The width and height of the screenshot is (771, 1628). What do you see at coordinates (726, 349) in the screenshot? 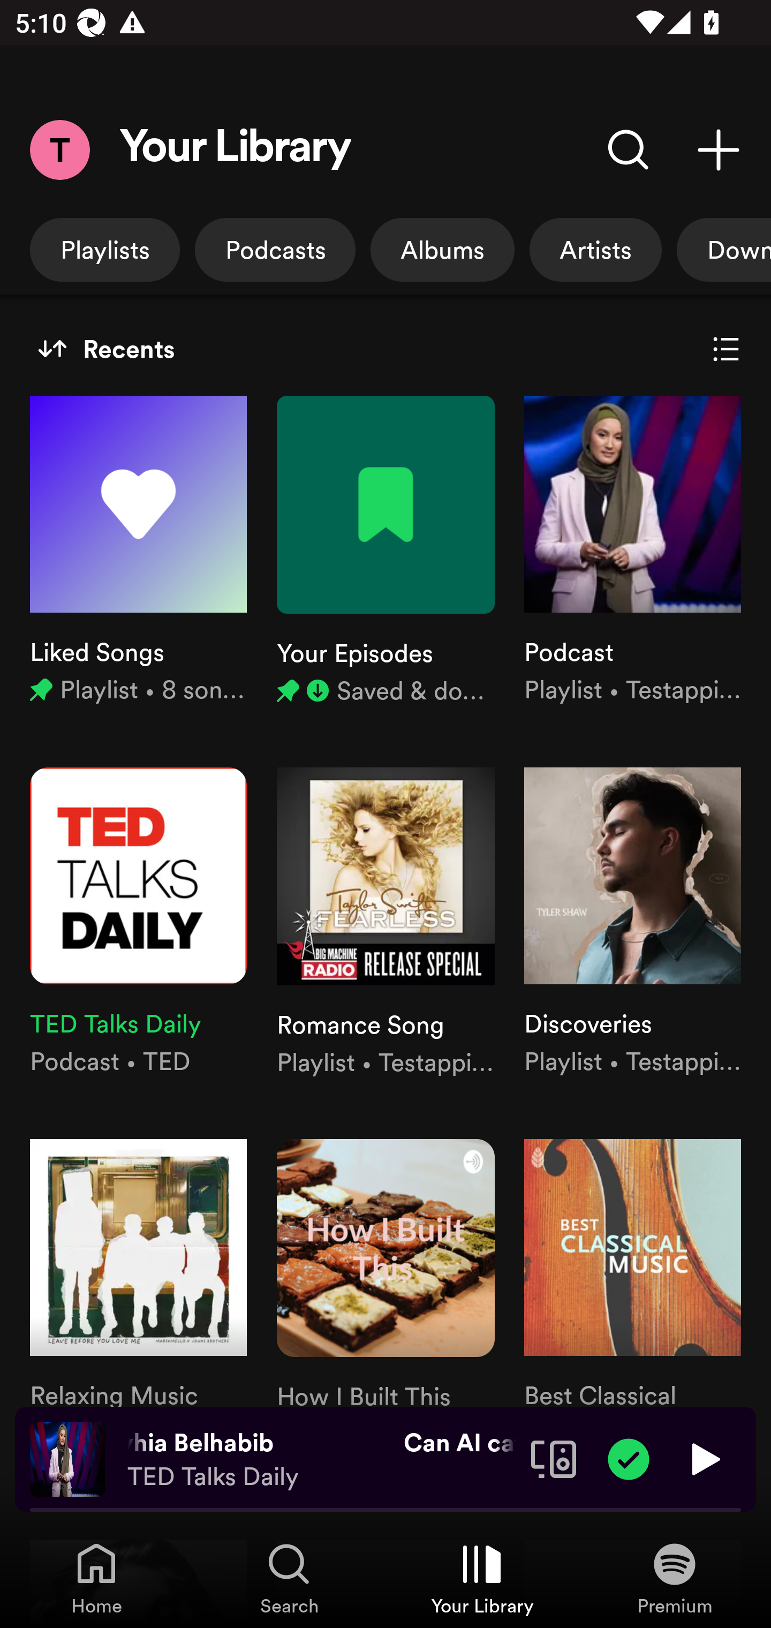
I see `Show List view` at bounding box center [726, 349].